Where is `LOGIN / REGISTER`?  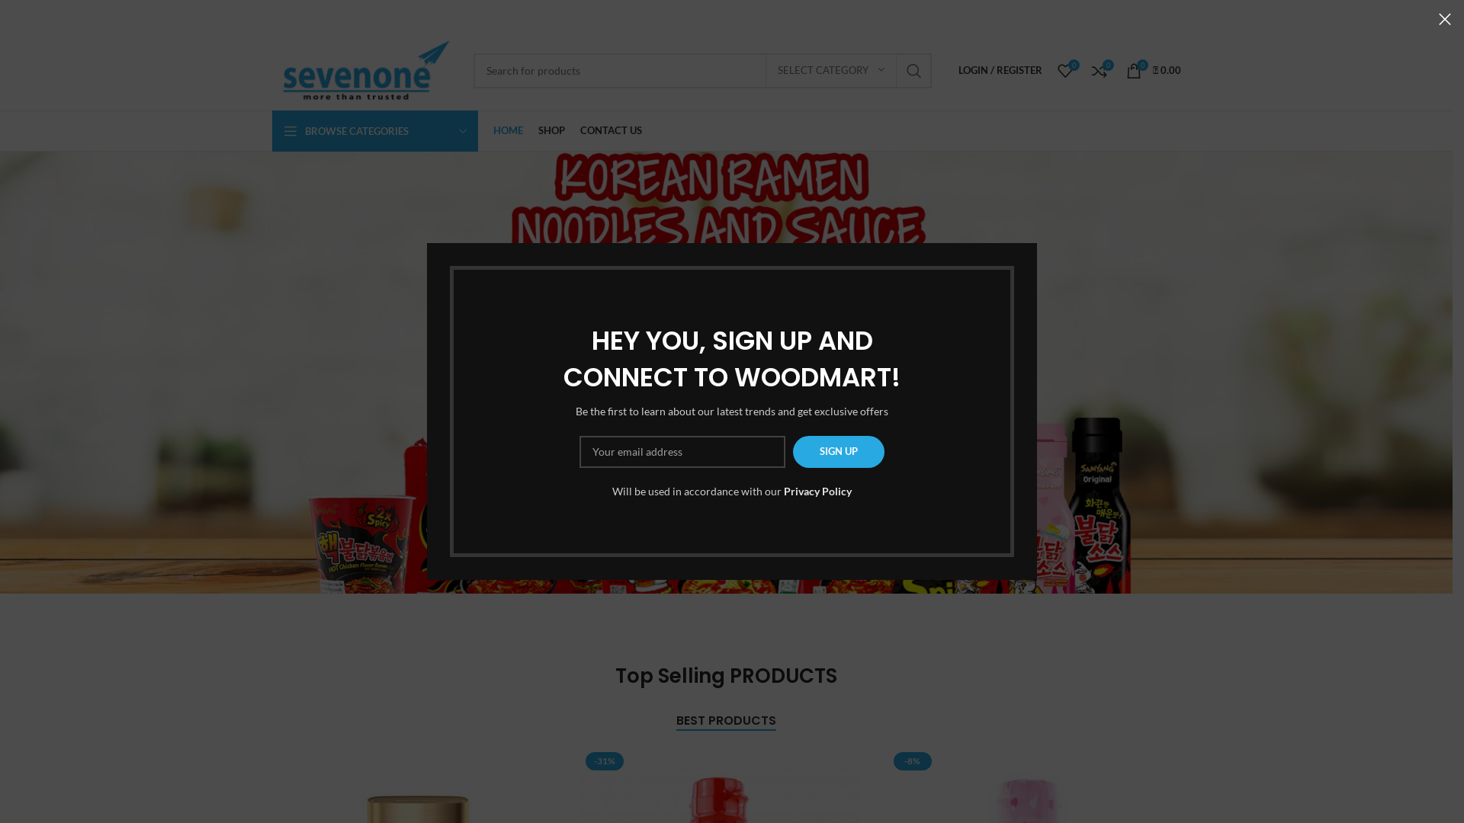
LOGIN / REGISTER is located at coordinates (1000, 70).